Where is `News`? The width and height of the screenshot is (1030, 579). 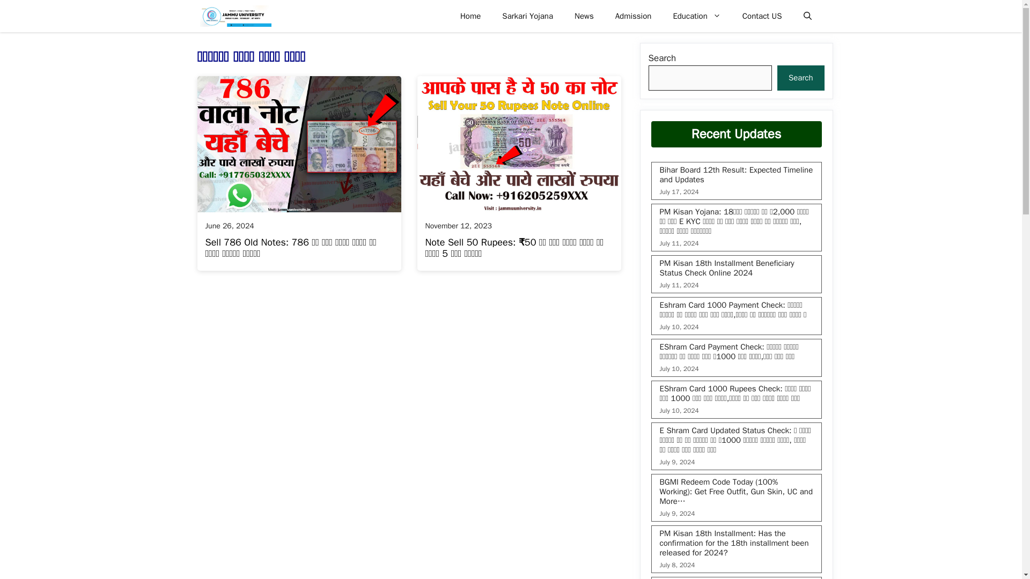 News is located at coordinates (584, 16).